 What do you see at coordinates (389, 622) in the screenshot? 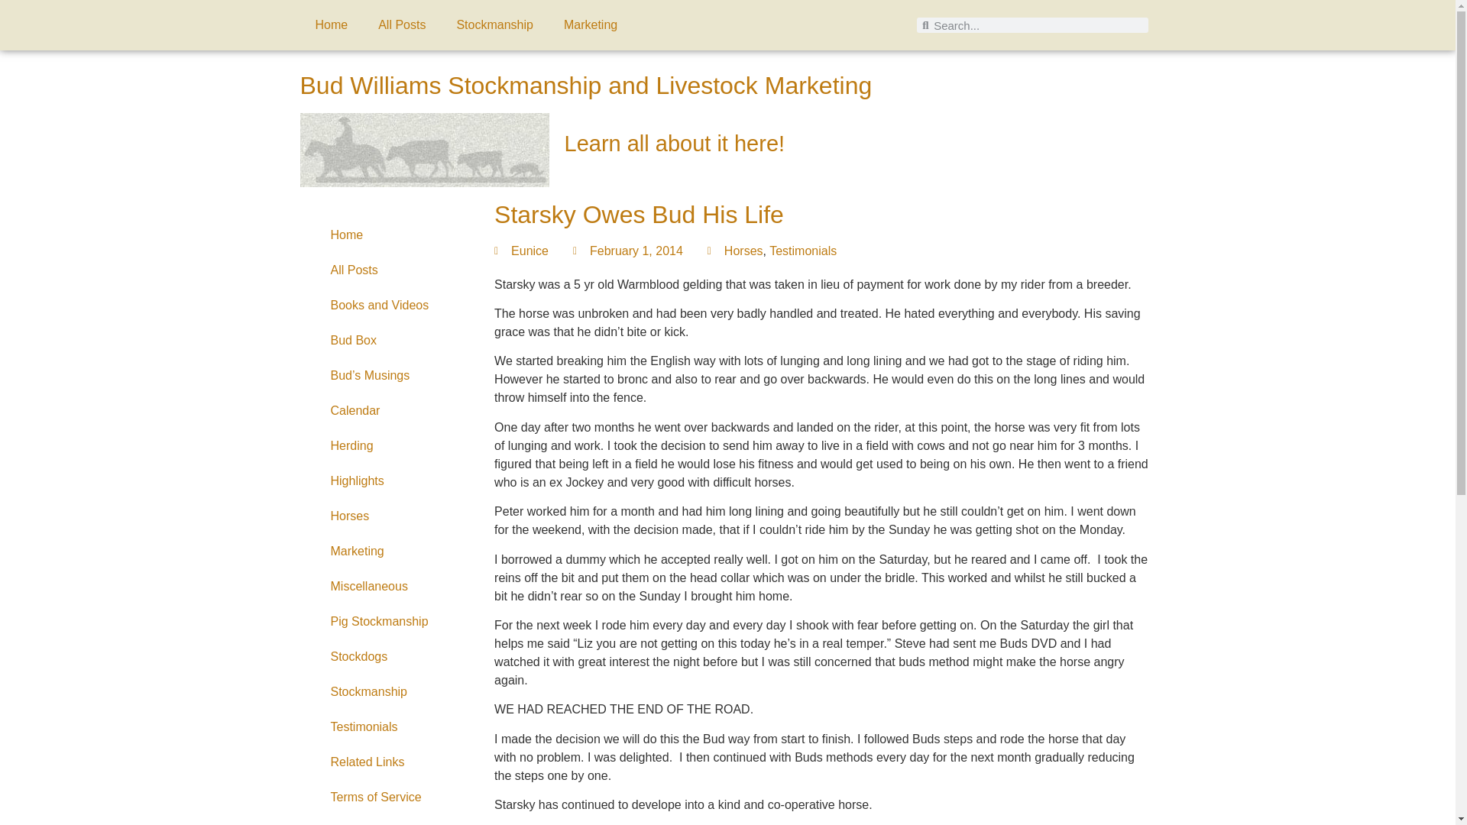
I see `Pig Stockmanship` at bounding box center [389, 622].